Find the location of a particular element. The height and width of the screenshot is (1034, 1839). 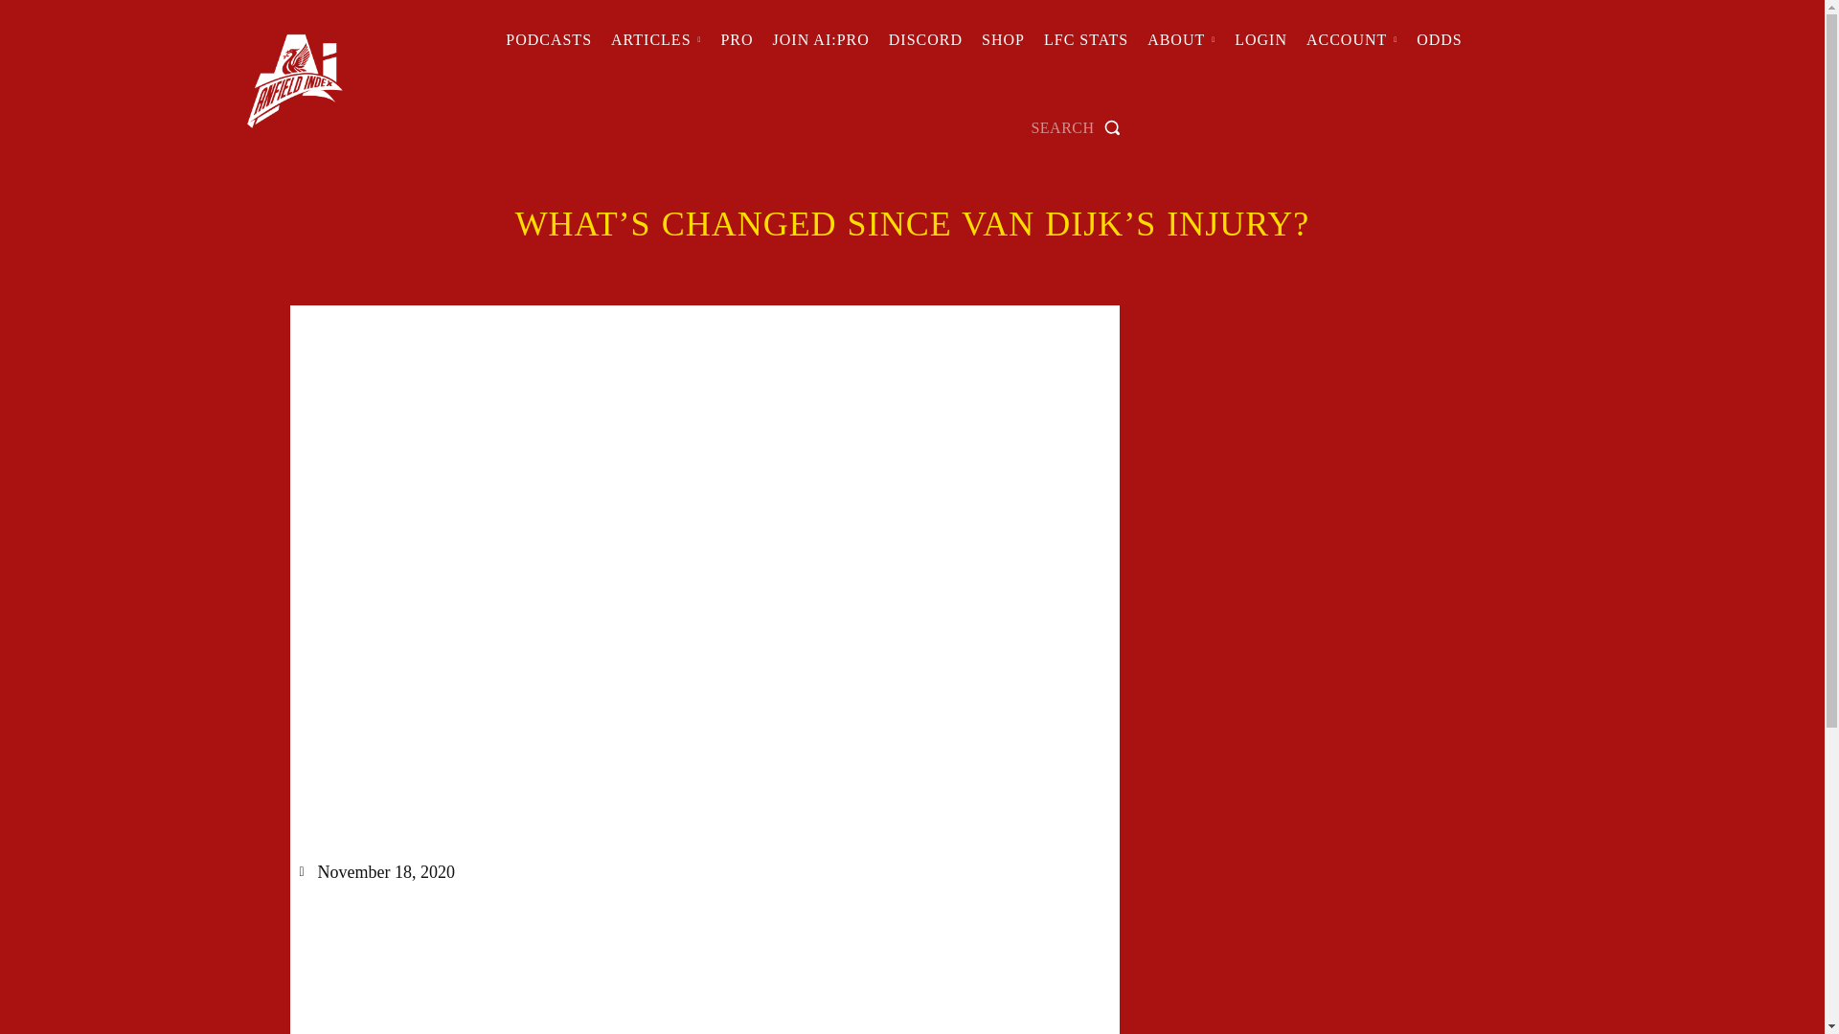

JOIN AI:PRO is located at coordinates (820, 40).